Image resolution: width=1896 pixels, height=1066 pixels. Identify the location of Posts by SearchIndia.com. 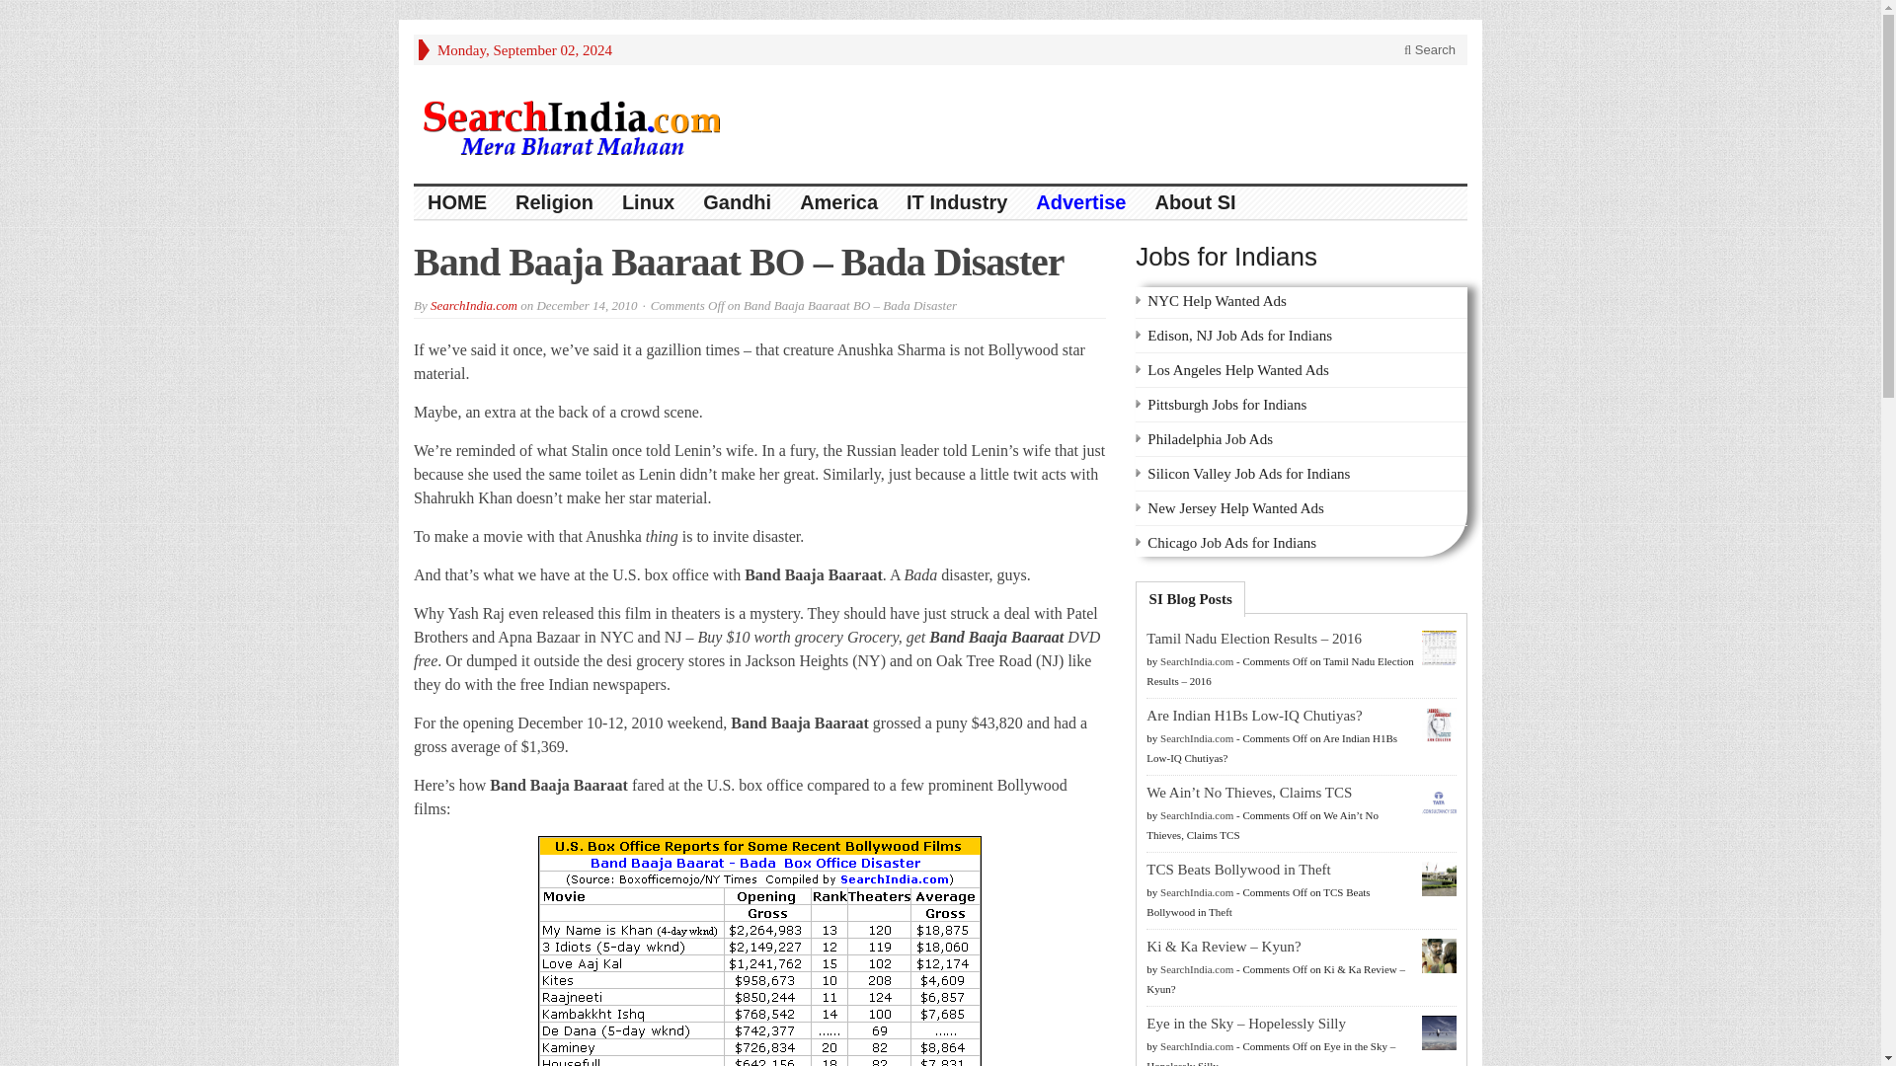
(1197, 814).